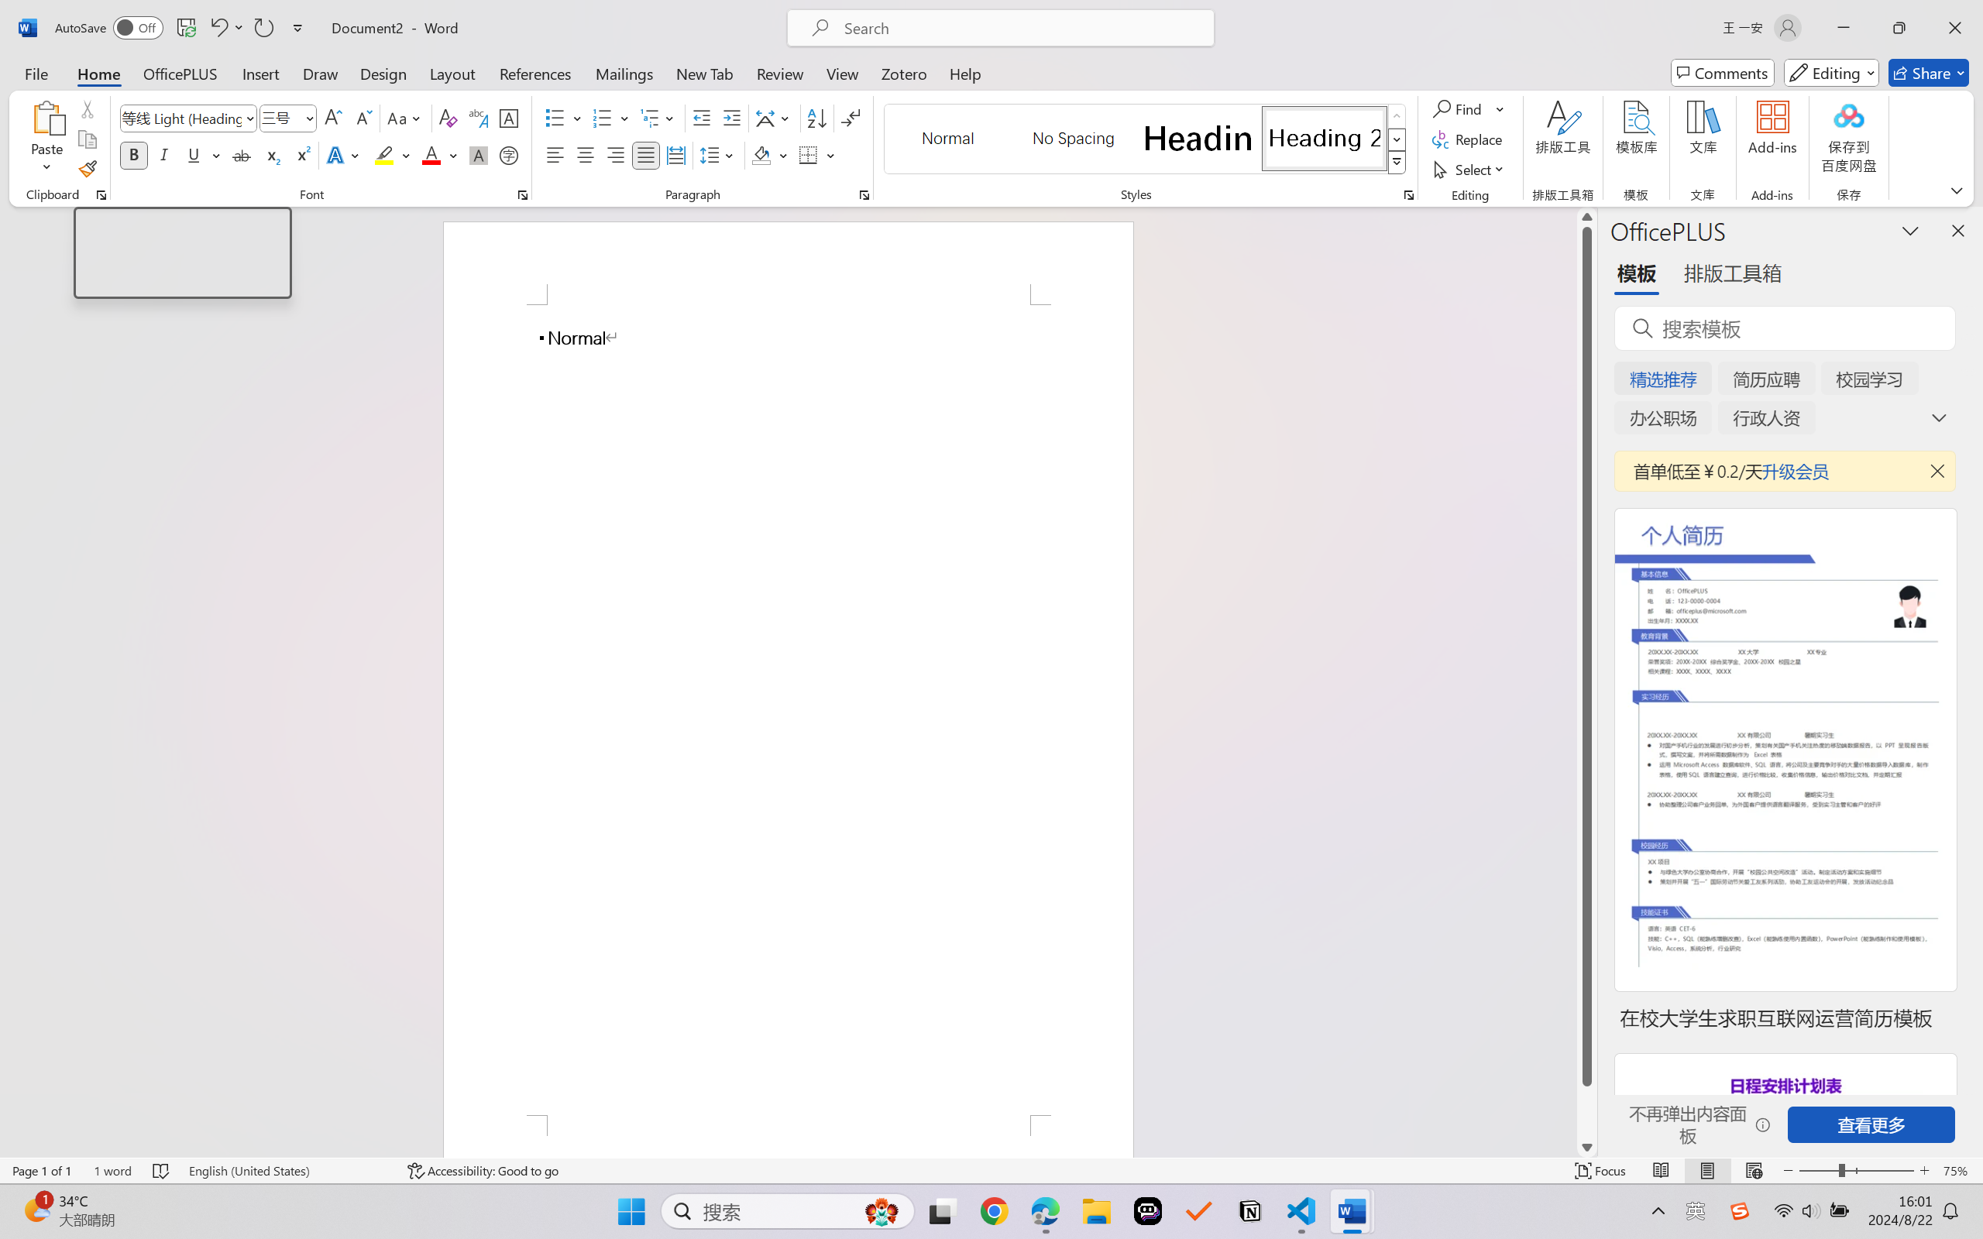  I want to click on Strikethrough, so click(242, 155).